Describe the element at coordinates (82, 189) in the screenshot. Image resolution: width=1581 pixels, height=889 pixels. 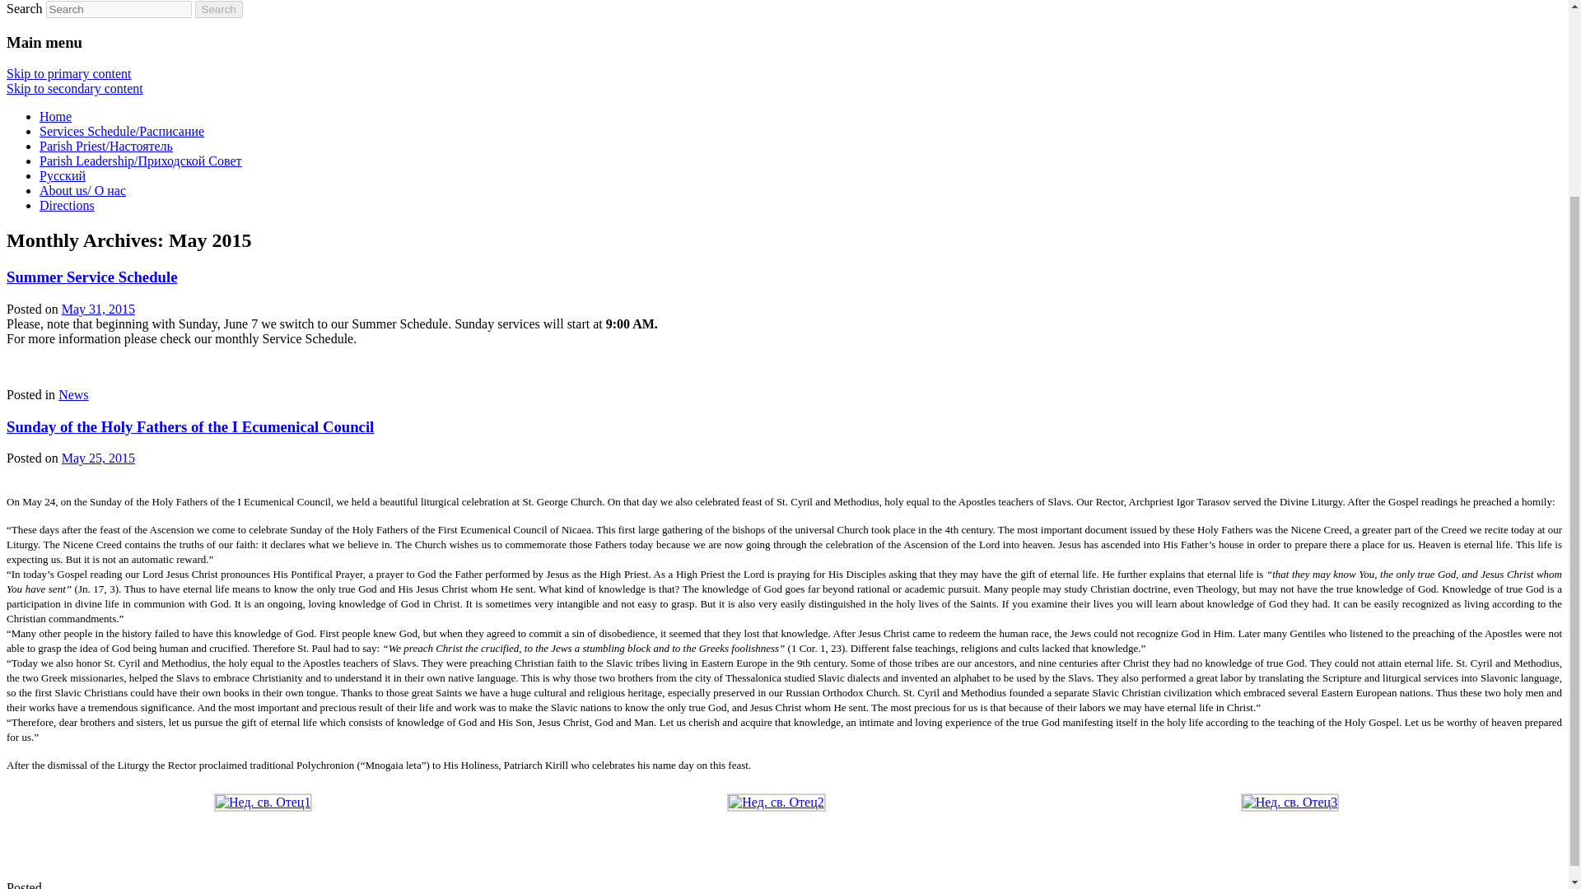
I see `Take a quick look at almost 90 years of parish history` at that location.